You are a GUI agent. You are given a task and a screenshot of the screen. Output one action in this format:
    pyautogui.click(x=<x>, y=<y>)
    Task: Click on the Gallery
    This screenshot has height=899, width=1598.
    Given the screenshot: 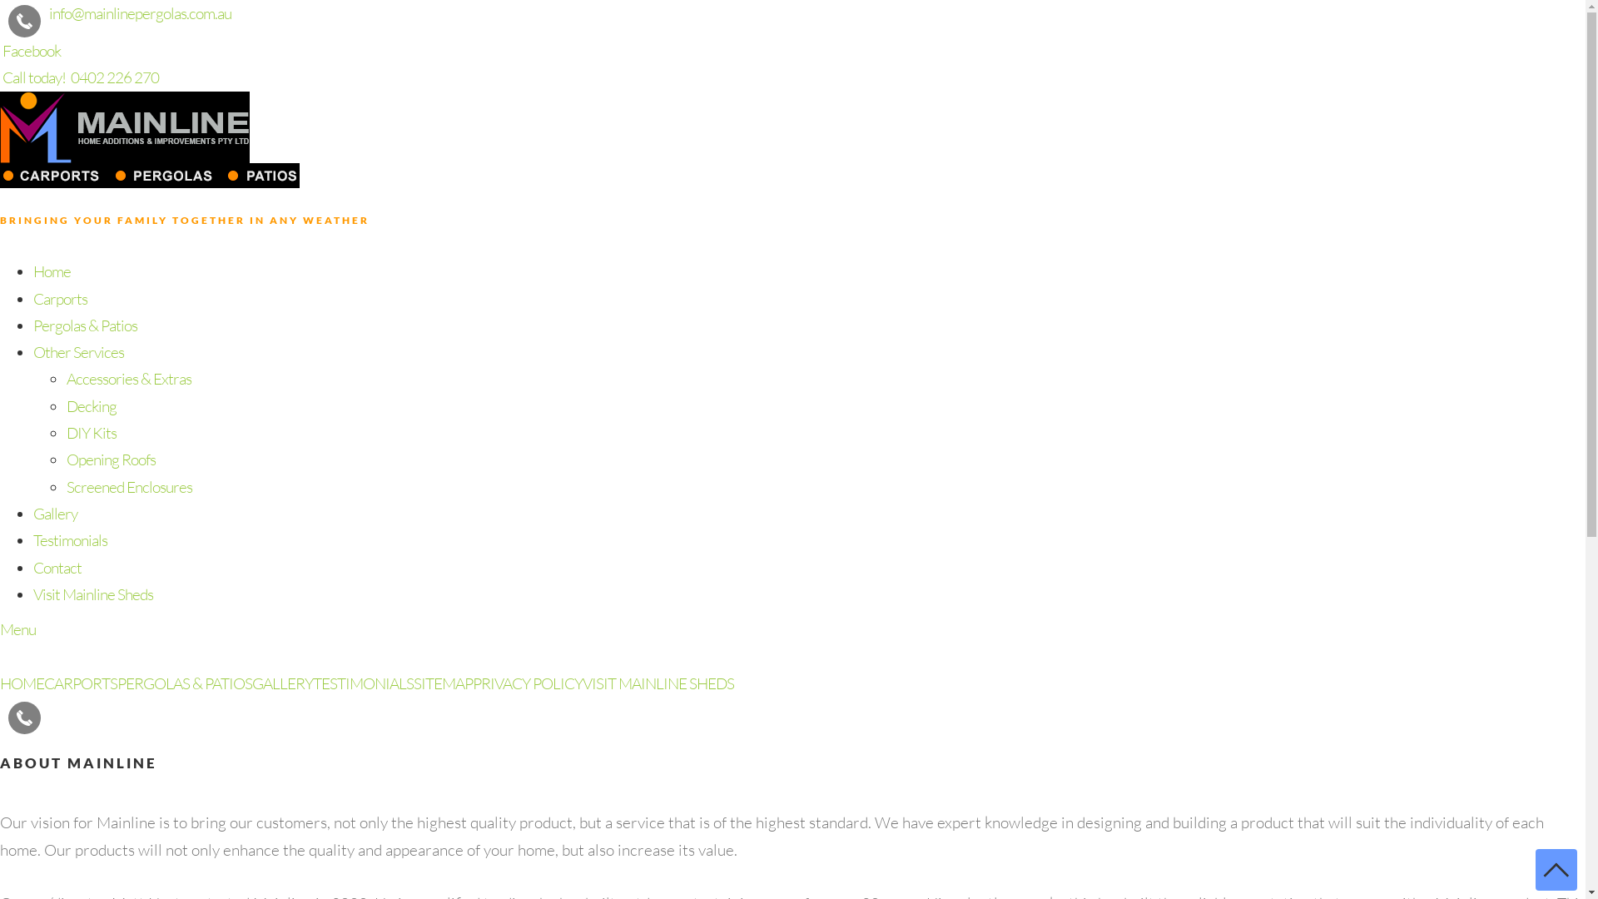 What is the action you would take?
    pyautogui.click(x=55, y=514)
    